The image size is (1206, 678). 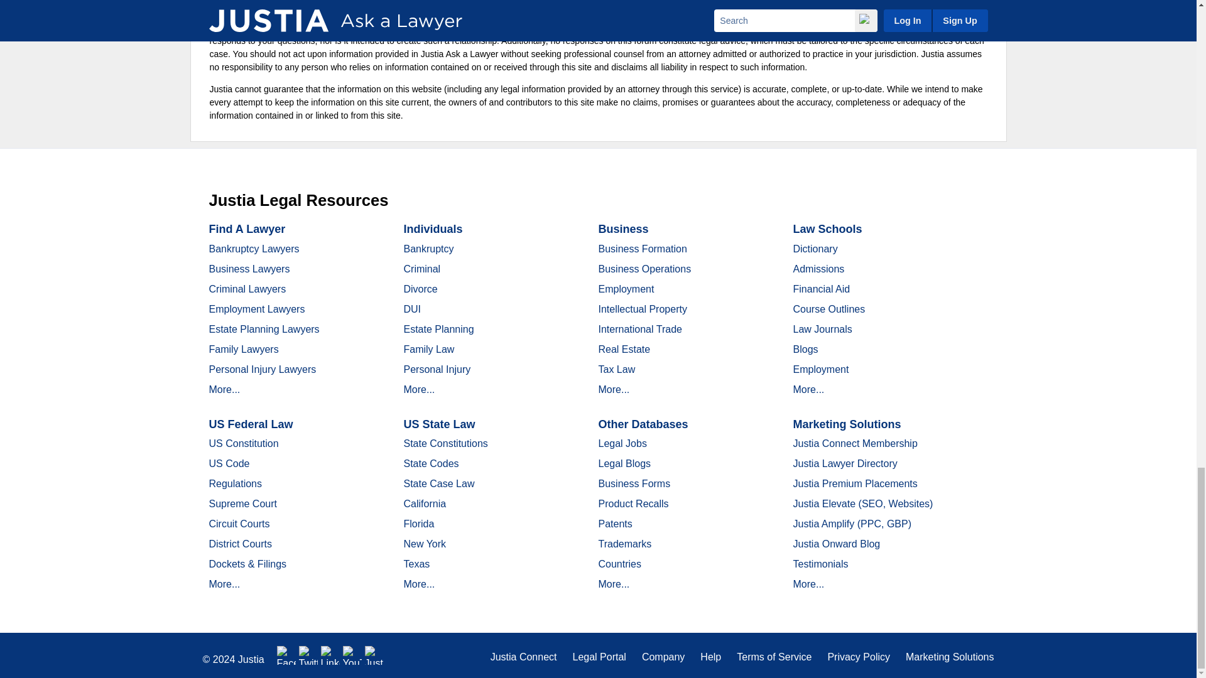 What do you see at coordinates (352, 655) in the screenshot?
I see `YouTube` at bounding box center [352, 655].